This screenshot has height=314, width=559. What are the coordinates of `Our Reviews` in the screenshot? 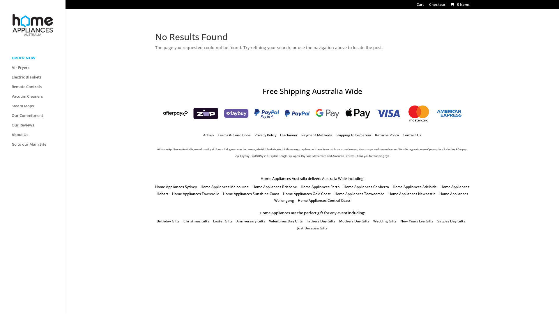 It's located at (38, 128).